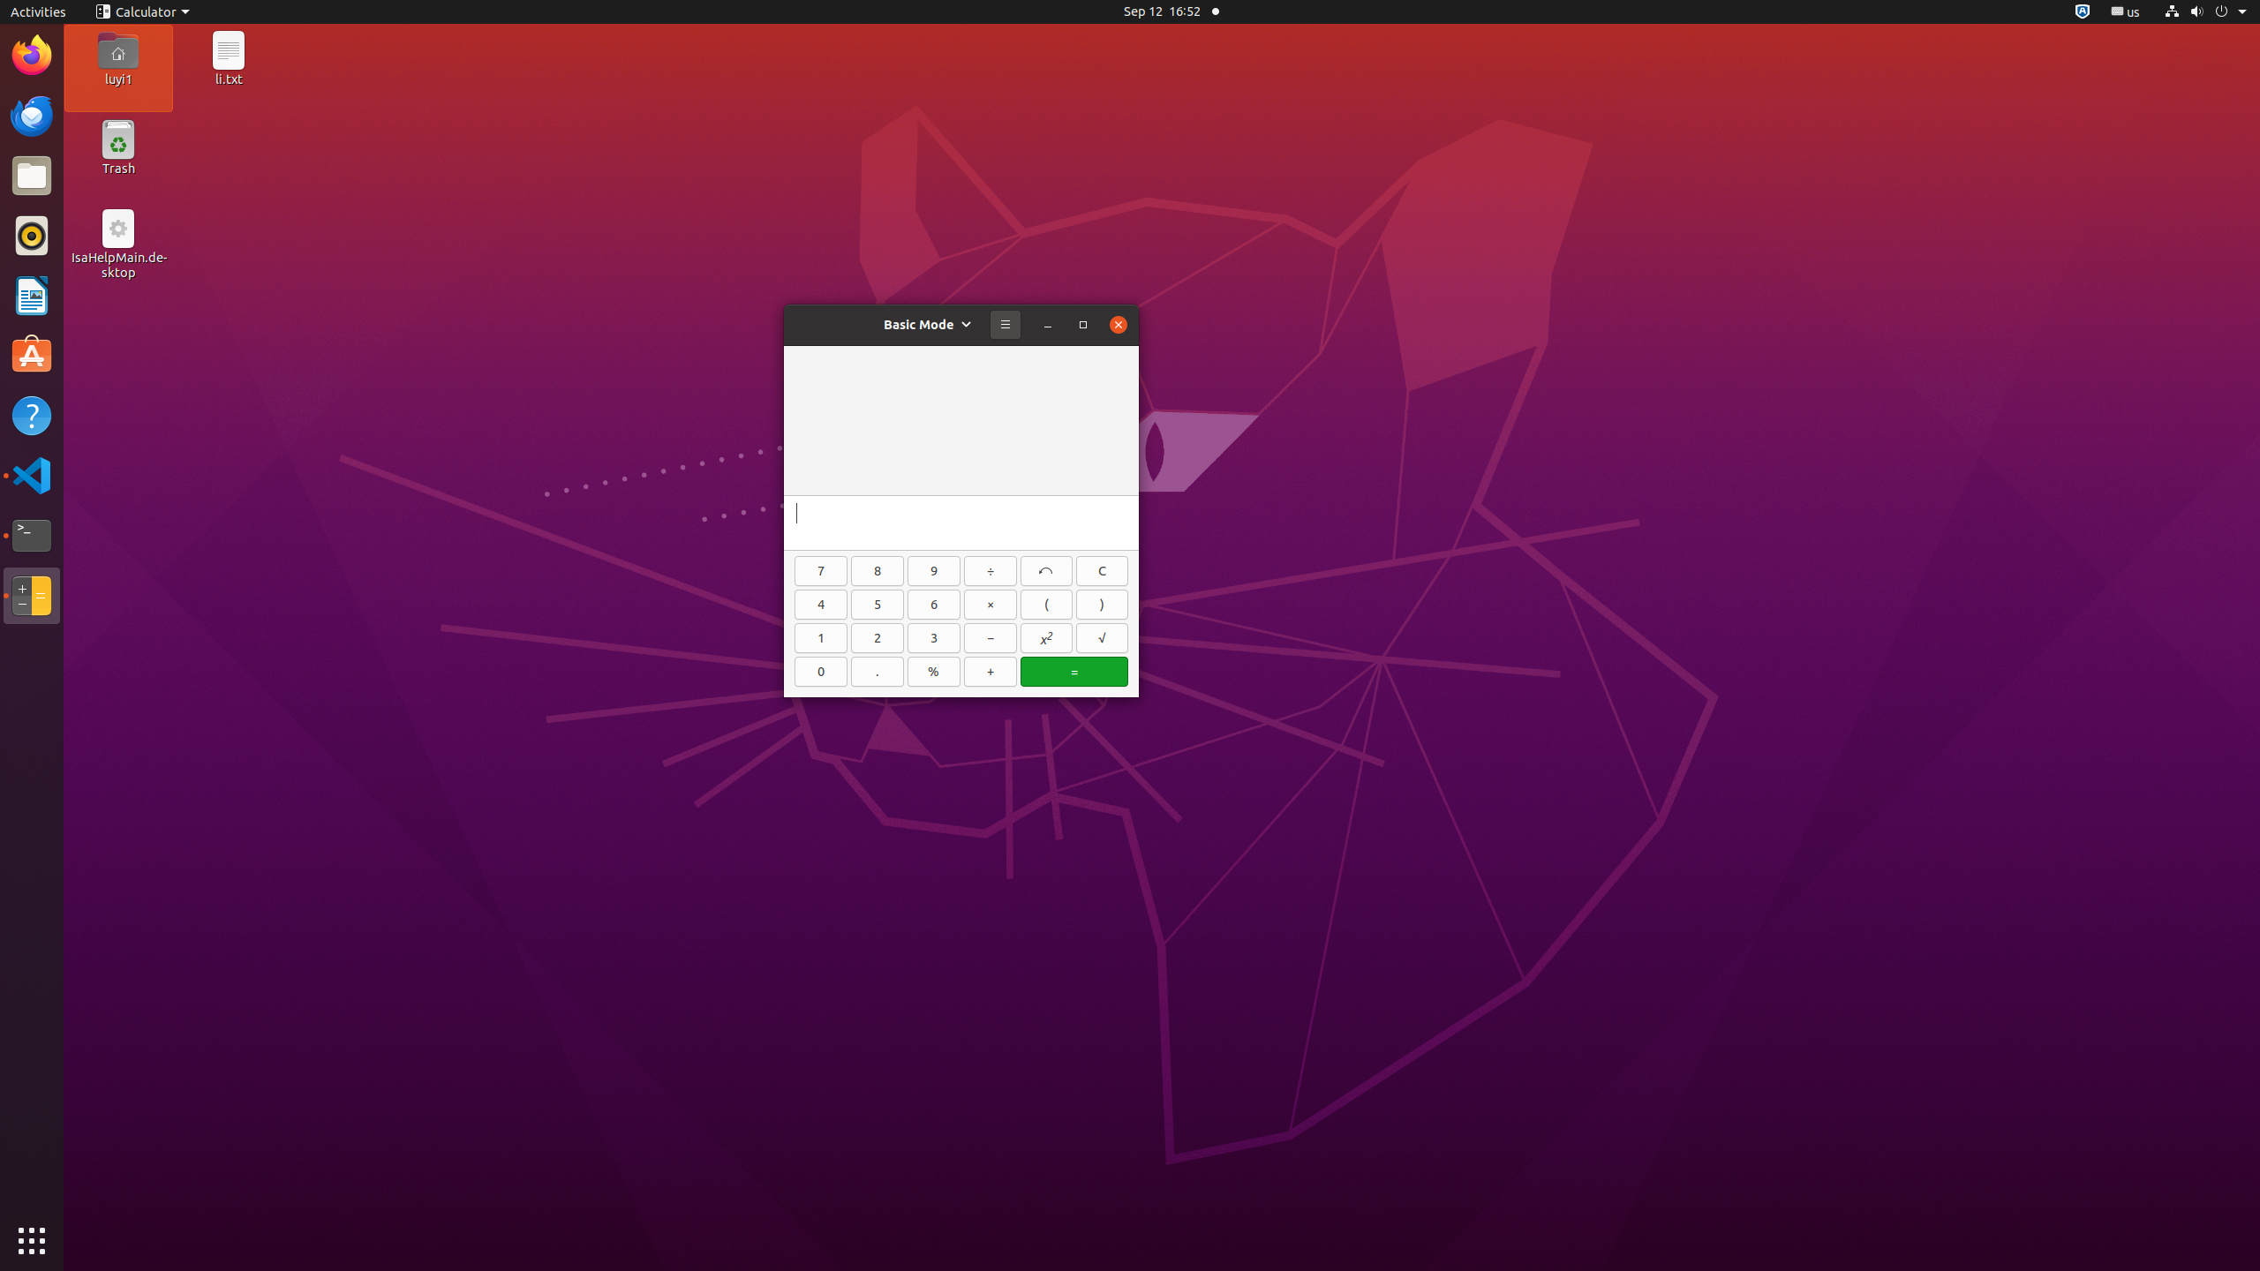 The width and height of the screenshot is (2260, 1271). What do you see at coordinates (934, 637) in the screenshot?
I see `3` at bounding box center [934, 637].